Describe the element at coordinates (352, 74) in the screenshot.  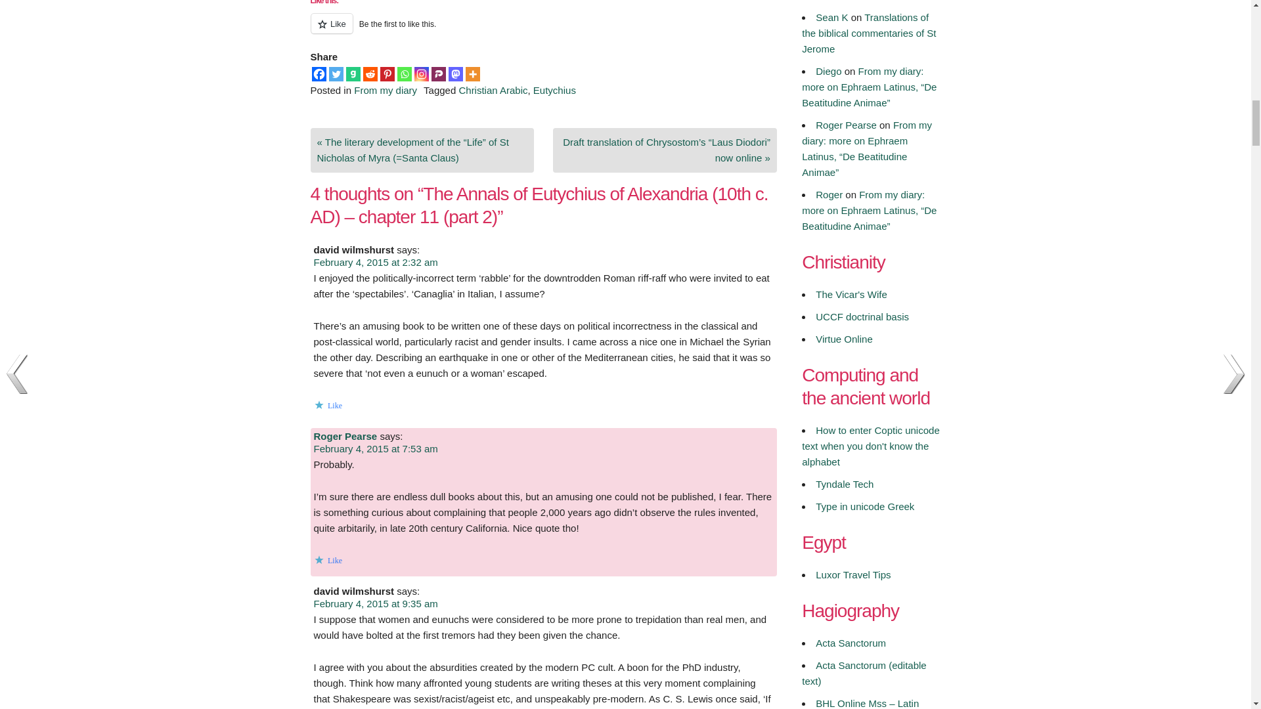
I see `Gab` at that location.